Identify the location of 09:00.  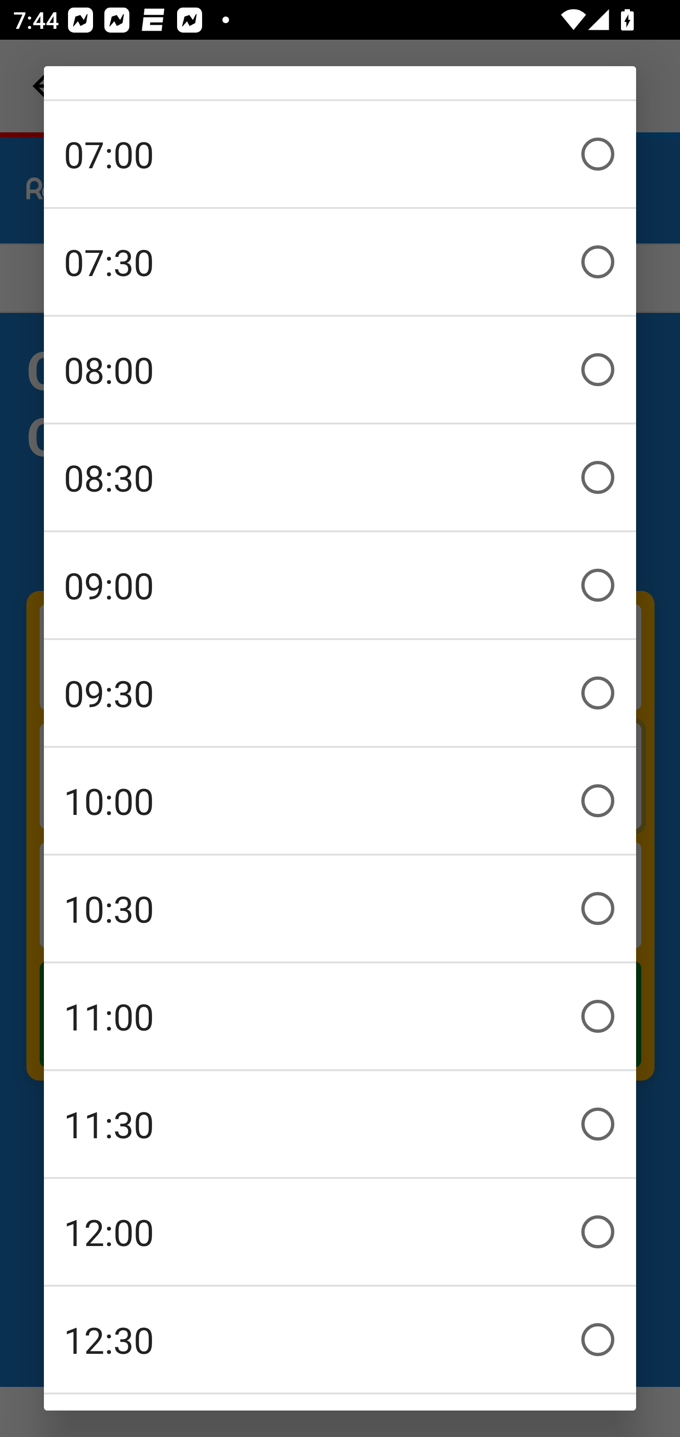
(340, 584).